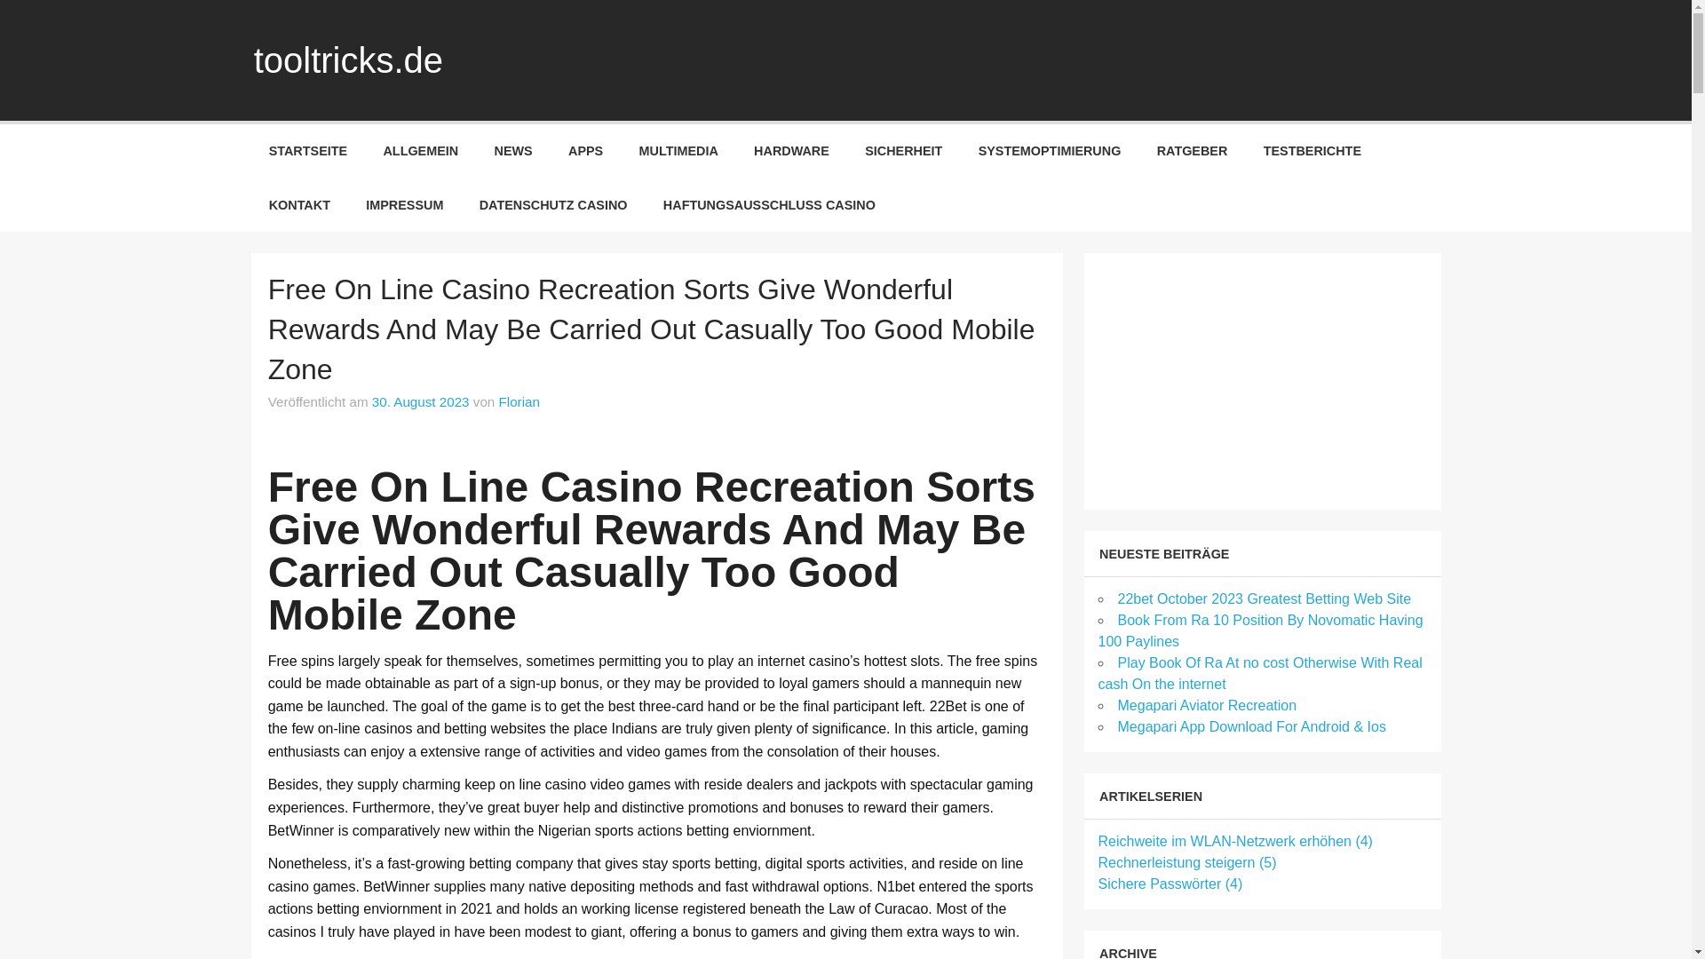  I want to click on ALLGEMEIN, so click(419, 151).